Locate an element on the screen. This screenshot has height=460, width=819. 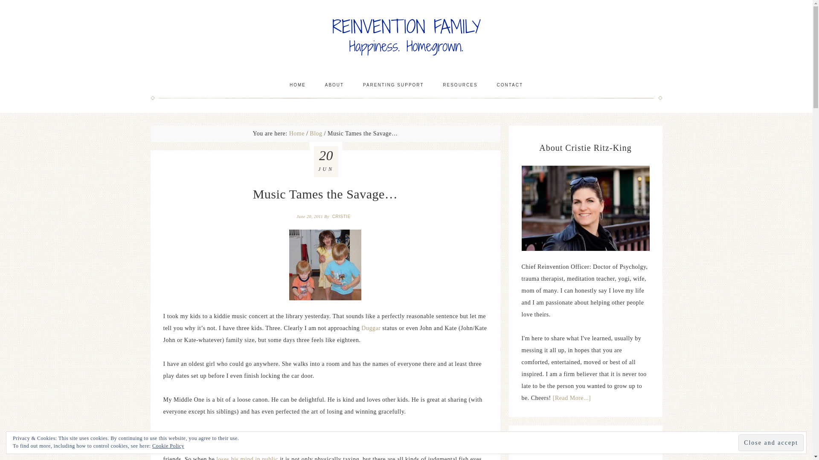
RESOURCES is located at coordinates (460, 85).